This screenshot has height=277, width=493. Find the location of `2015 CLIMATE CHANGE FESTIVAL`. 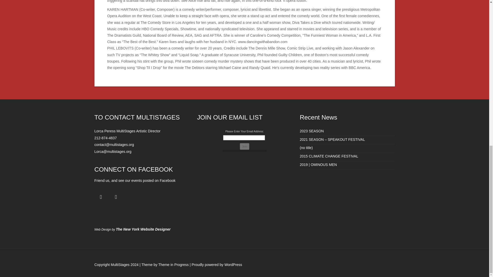

2015 CLIMATE CHANGE FESTIVAL is located at coordinates (329, 156).